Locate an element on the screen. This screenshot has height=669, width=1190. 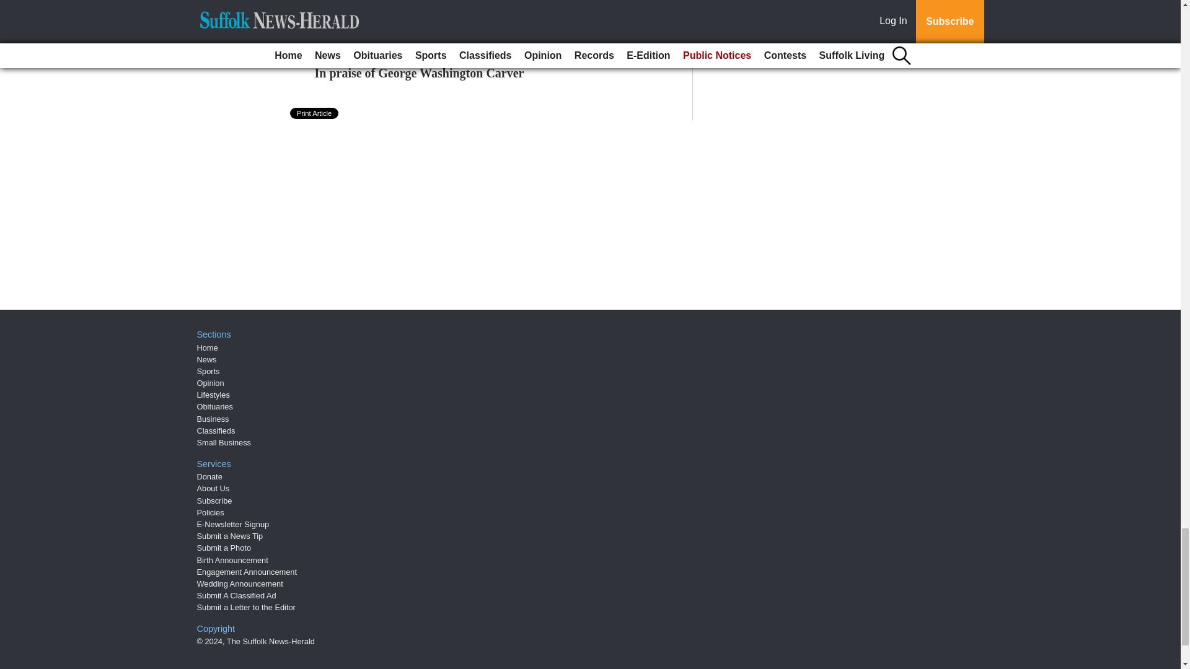
Sports is located at coordinates (208, 370).